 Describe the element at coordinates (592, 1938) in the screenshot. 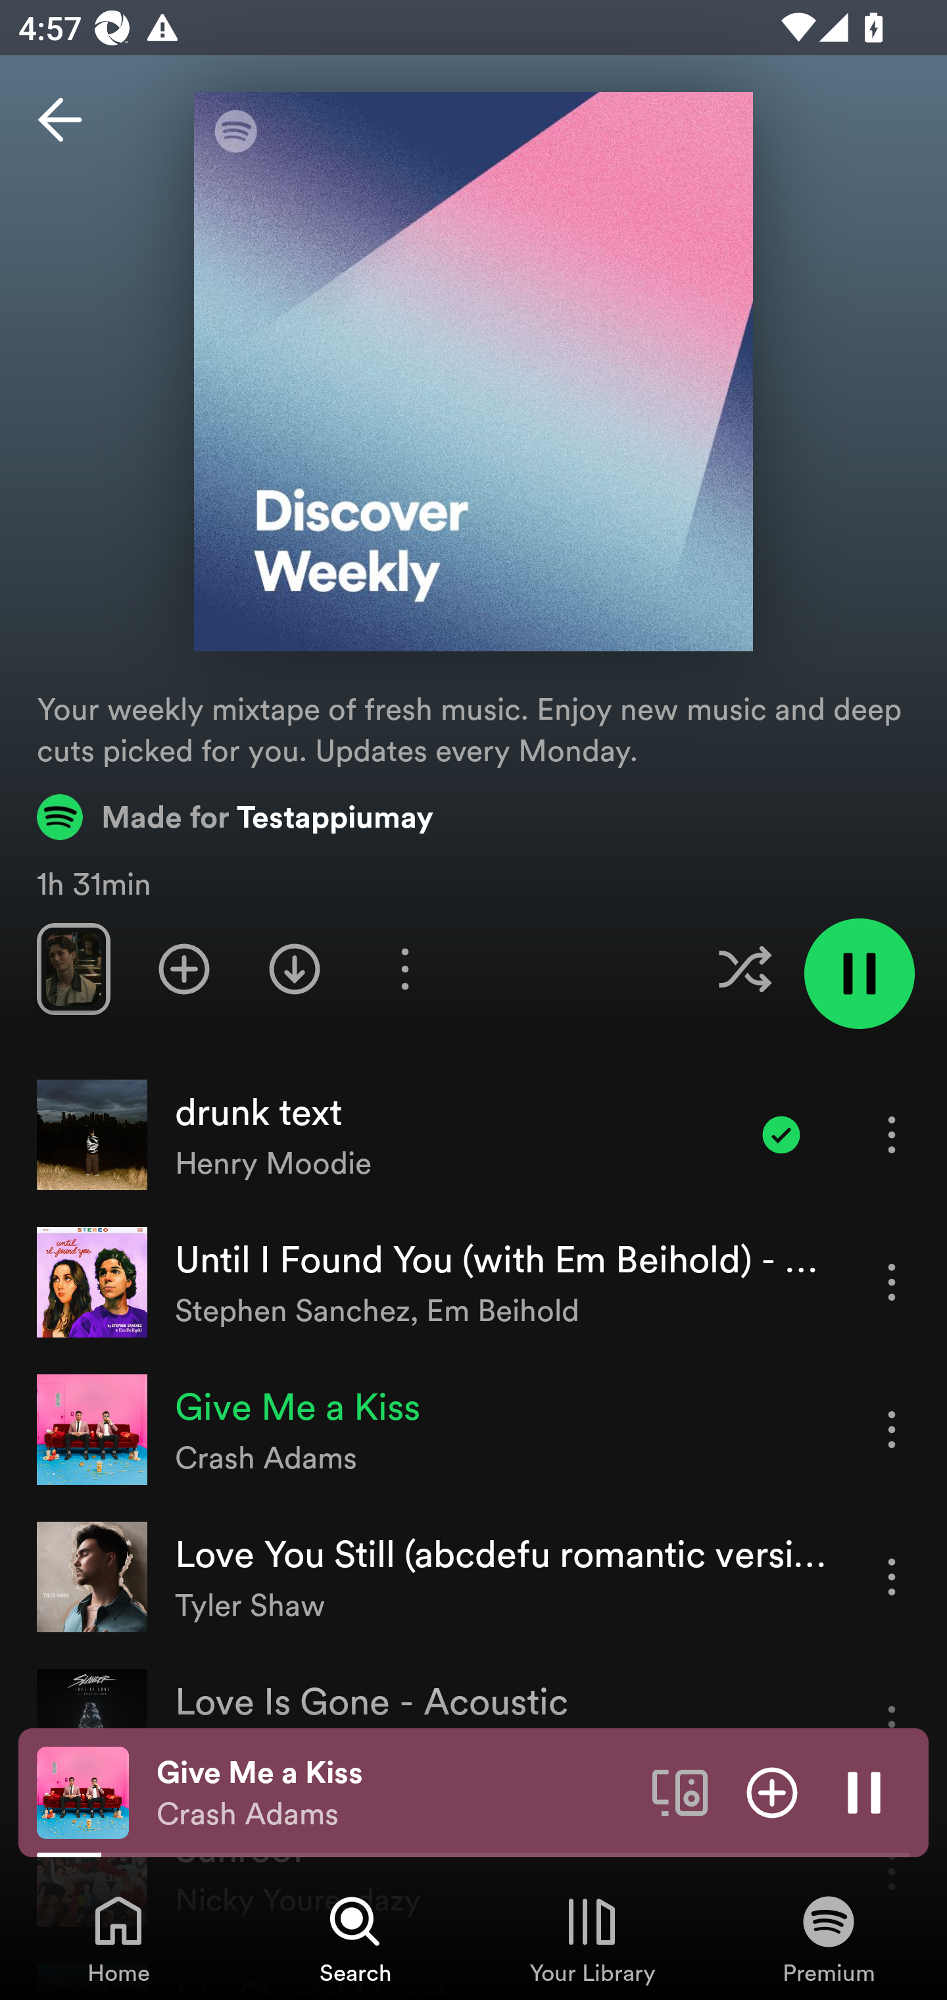

I see `Your Library, Tab 3 of 4 Your Library Your Library` at that location.